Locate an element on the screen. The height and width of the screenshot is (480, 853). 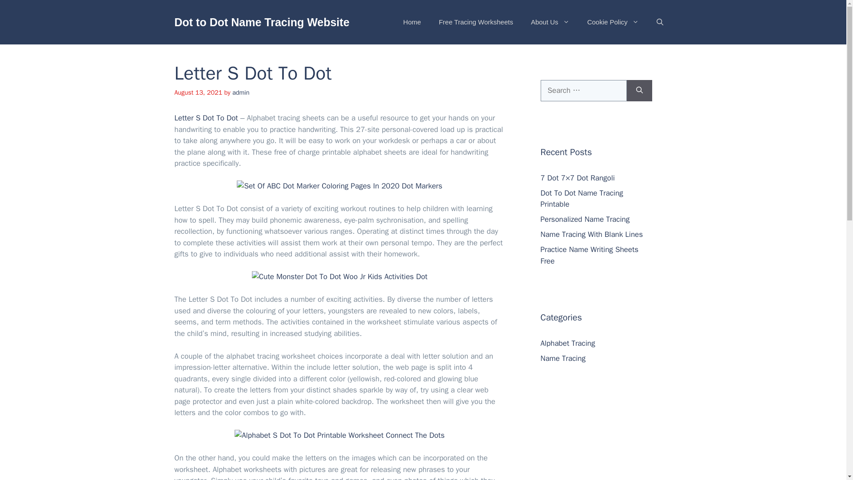
Name Tracing is located at coordinates (562, 358).